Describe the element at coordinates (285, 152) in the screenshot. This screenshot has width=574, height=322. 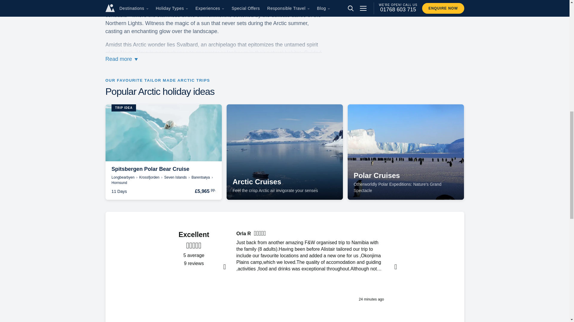
I see `Ortelius expedition vessel Arctic Polar` at that location.